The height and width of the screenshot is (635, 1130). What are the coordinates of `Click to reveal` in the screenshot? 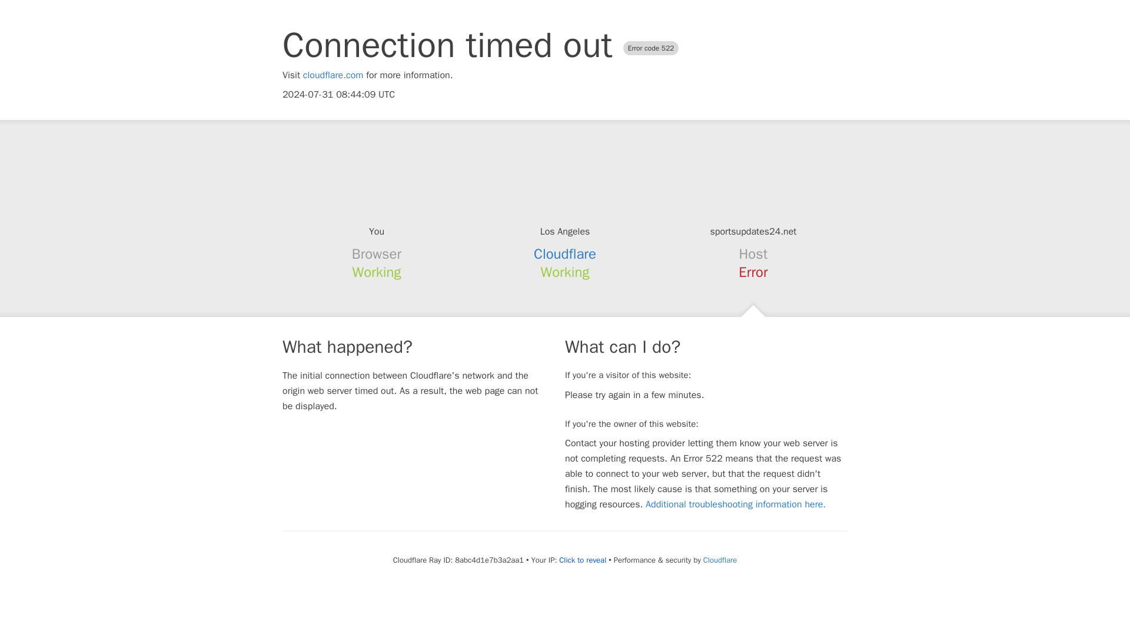 It's located at (583, 560).